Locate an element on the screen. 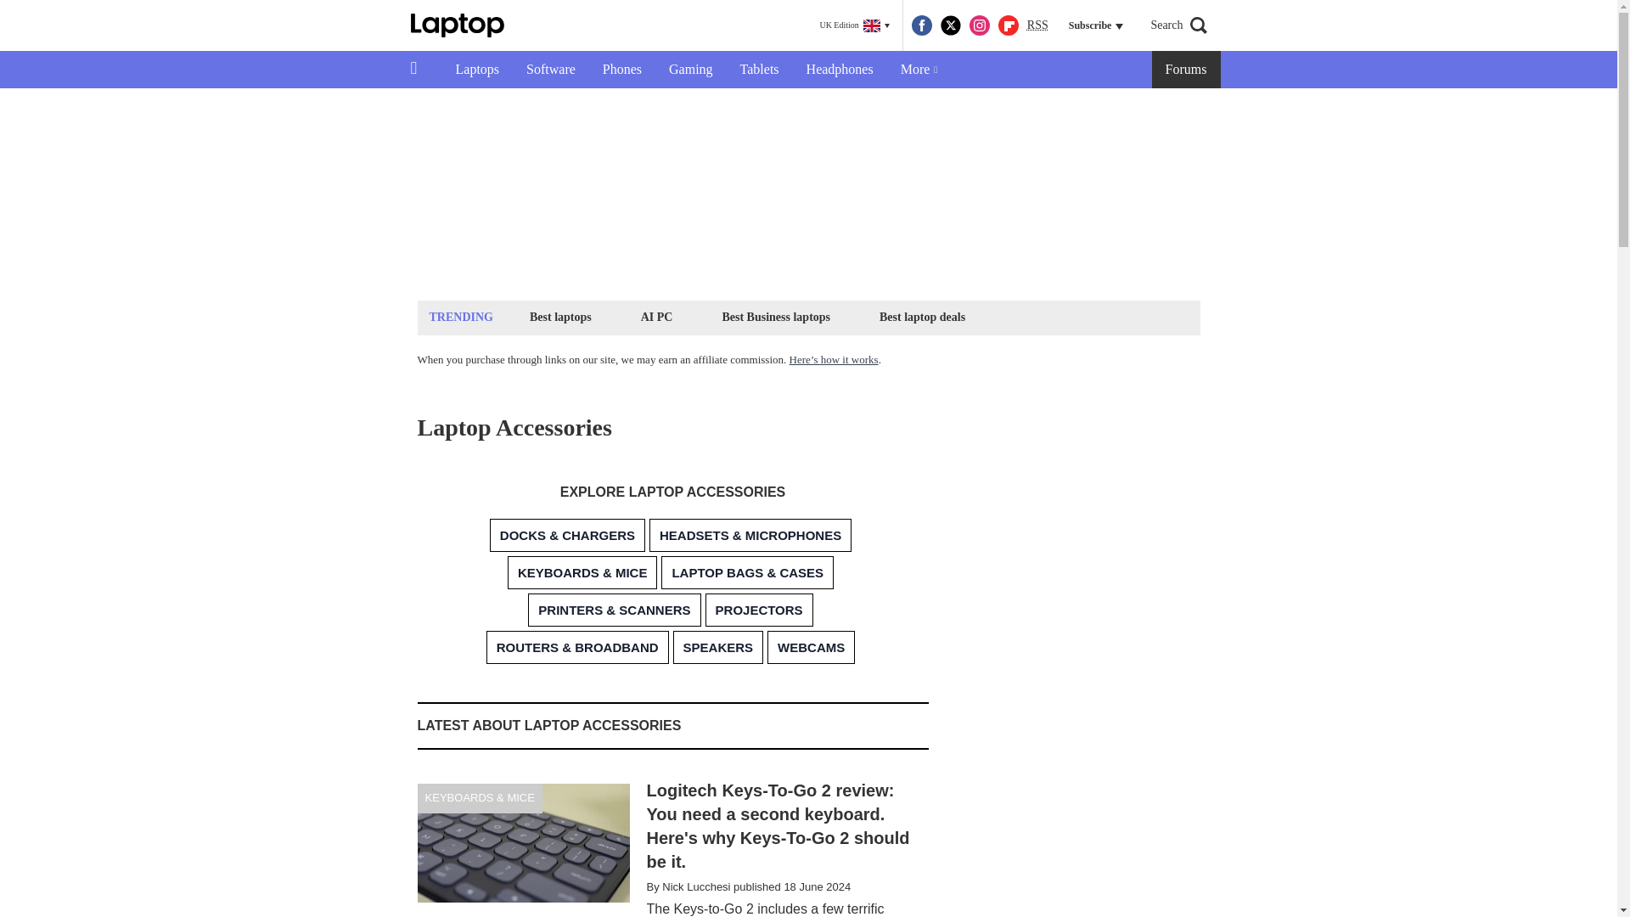  Forums is located at coordinates (1187, 70).